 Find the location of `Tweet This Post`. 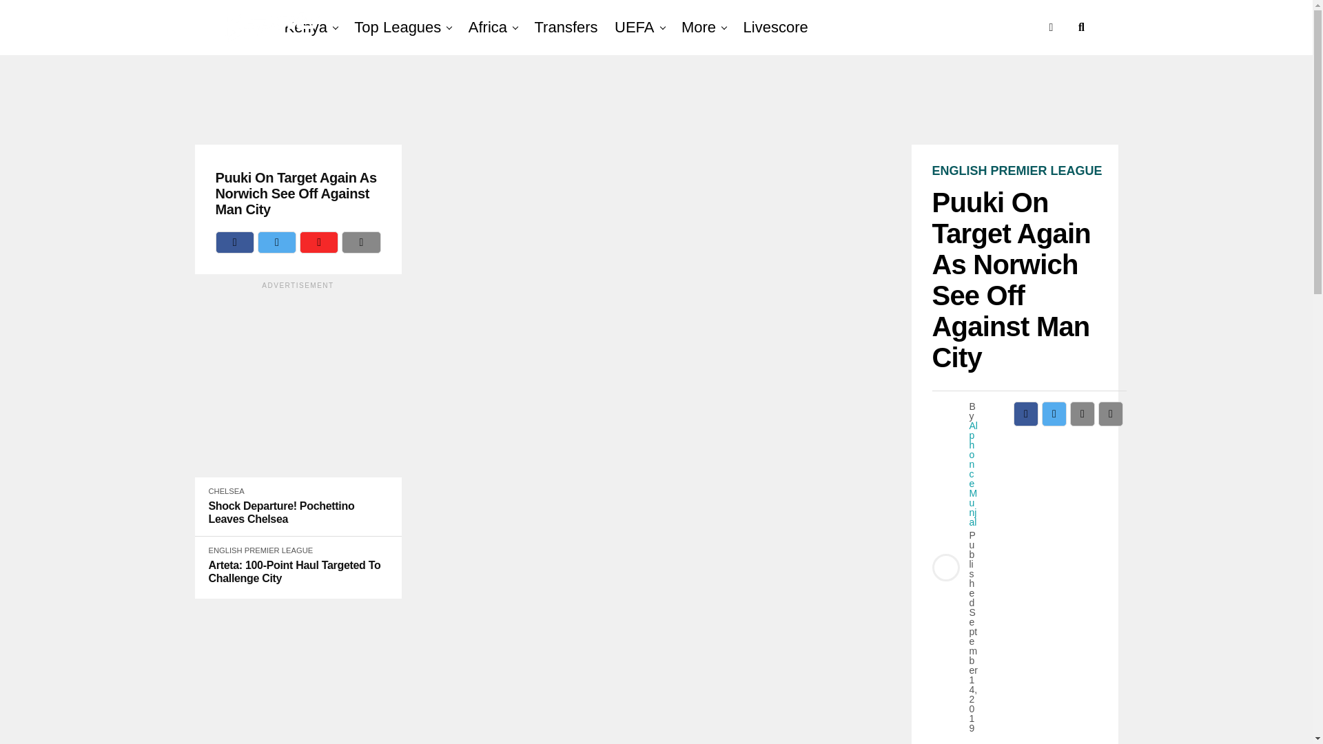

Tweet This Post is located at coordinates (277, 242).